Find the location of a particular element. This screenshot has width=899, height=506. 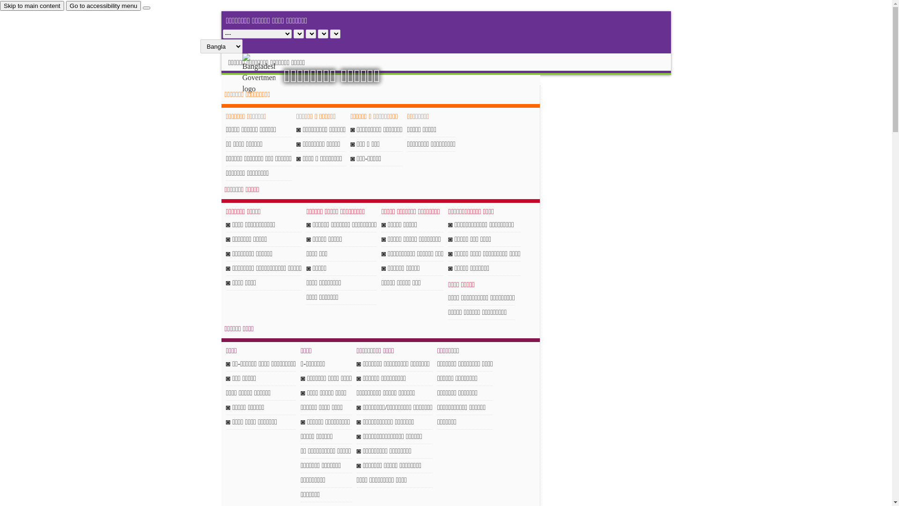

Skip to main content is located at coordinates (32, 6).